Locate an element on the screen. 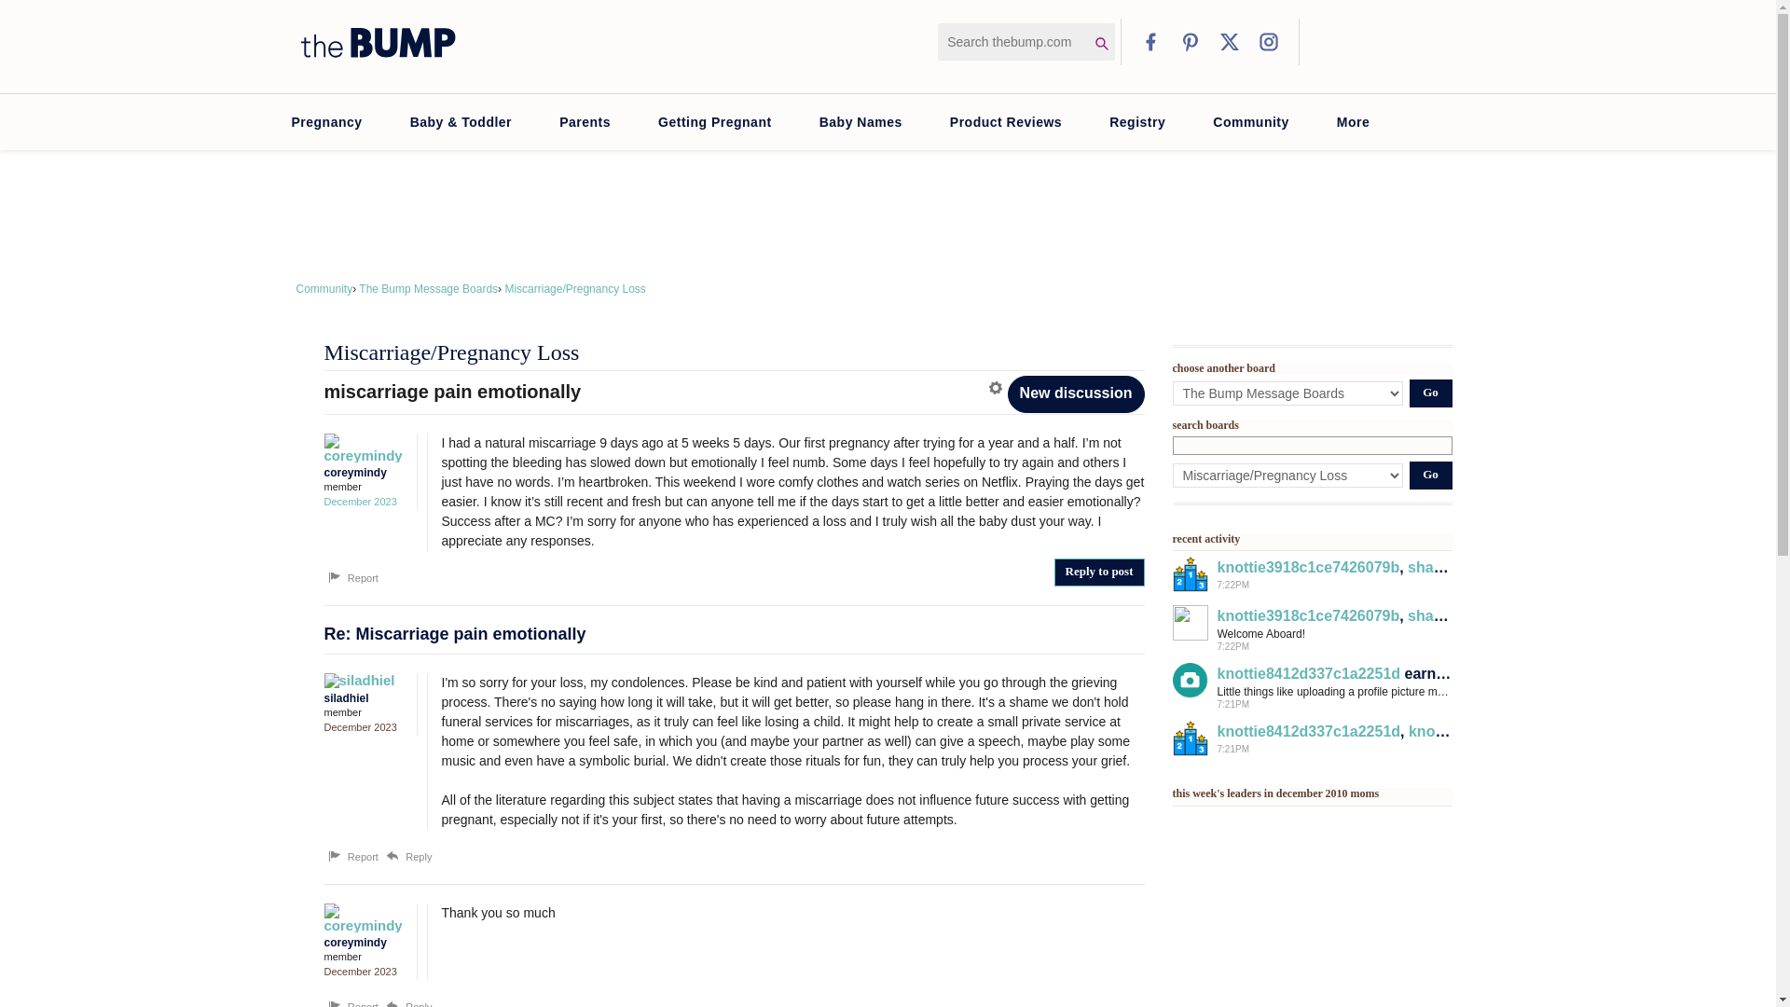  coreymindy is located at coordinates (360, 917).